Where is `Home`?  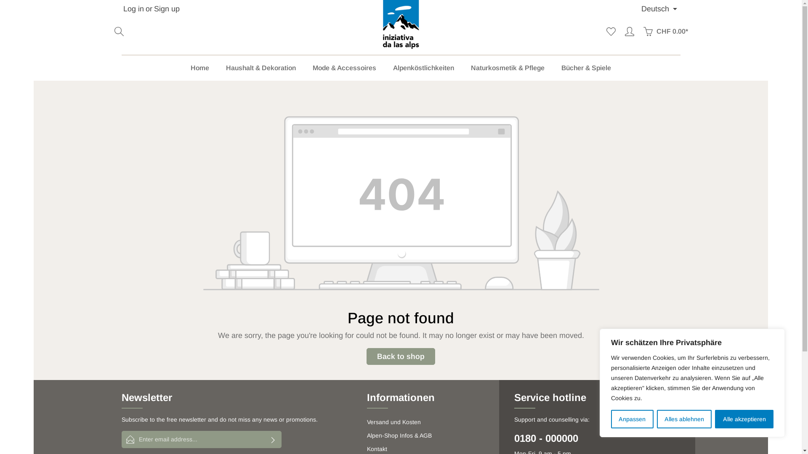
Home is located at coordinates (200, 68).